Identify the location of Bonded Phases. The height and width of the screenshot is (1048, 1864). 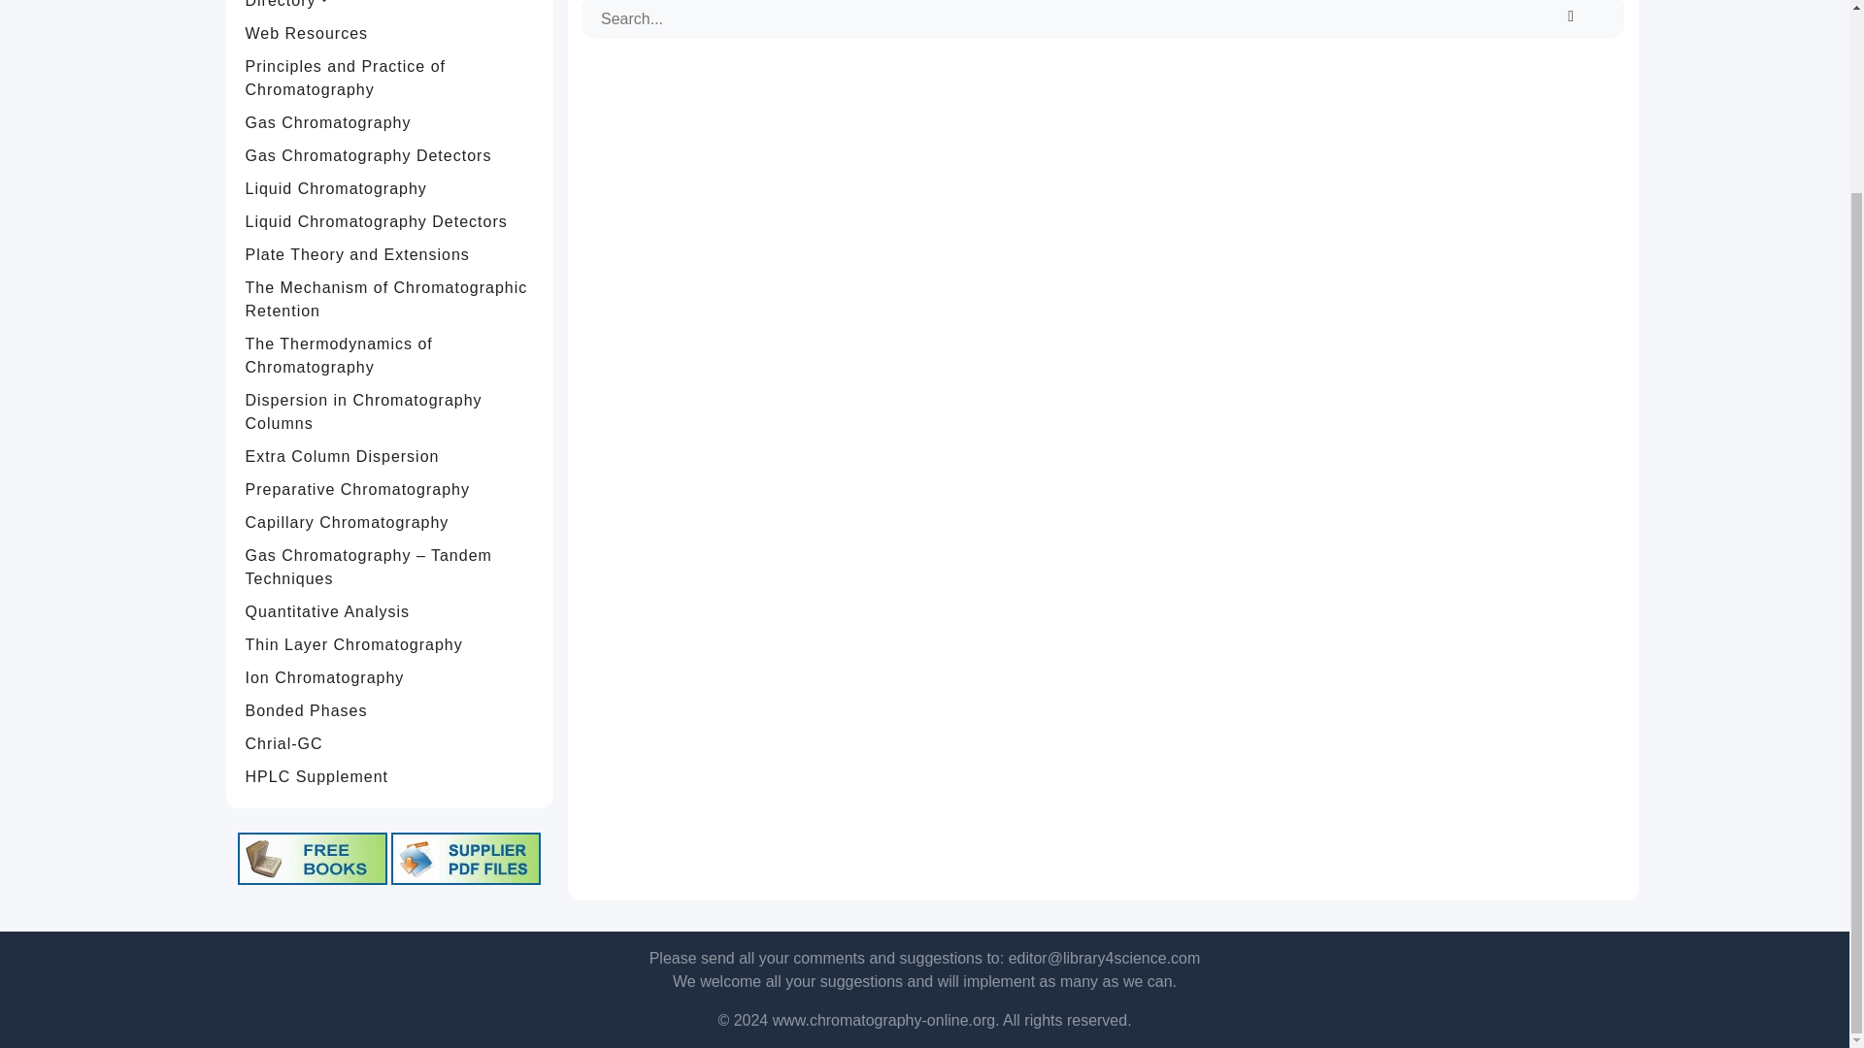
(390, 710).